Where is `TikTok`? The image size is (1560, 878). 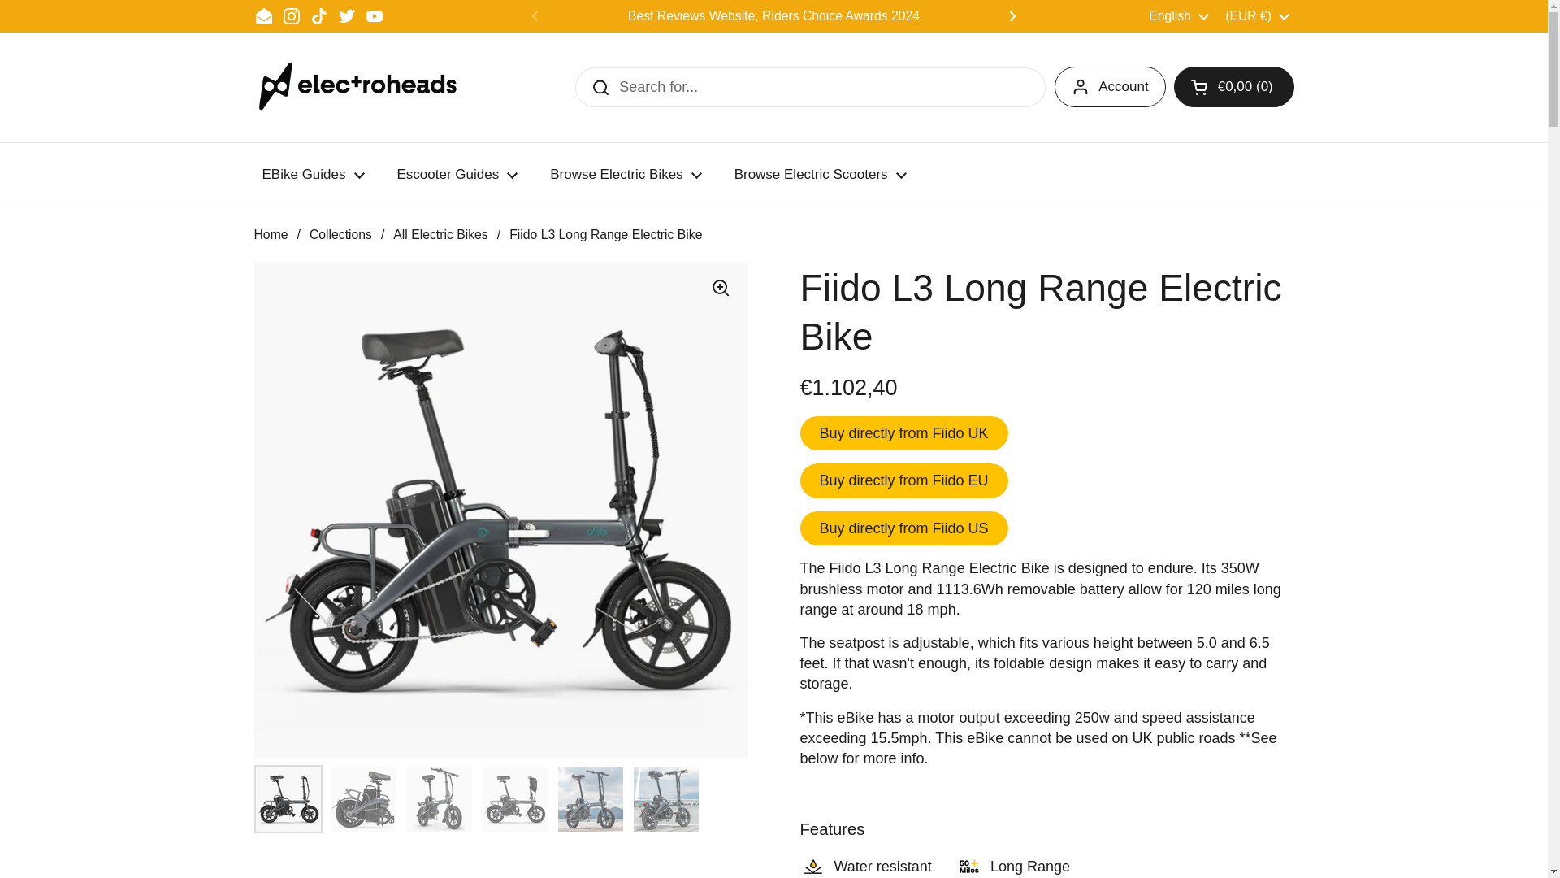 TikTok is located at coordinates (318, 16).